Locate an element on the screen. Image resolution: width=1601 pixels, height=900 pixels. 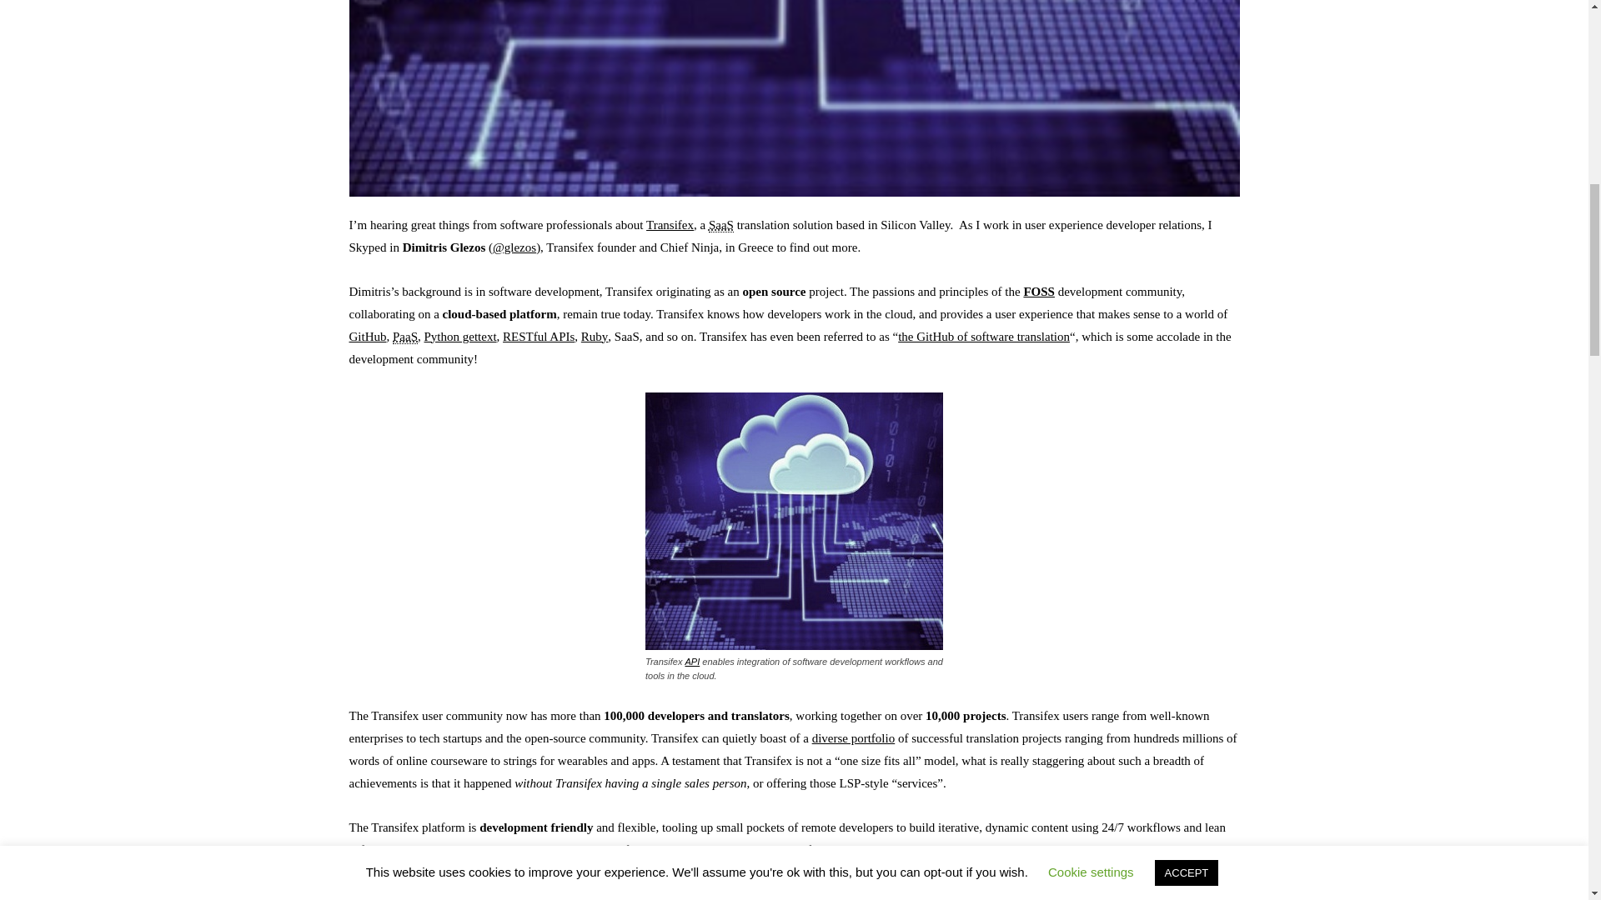
Software as a Service is located at coordinates (720, 225).